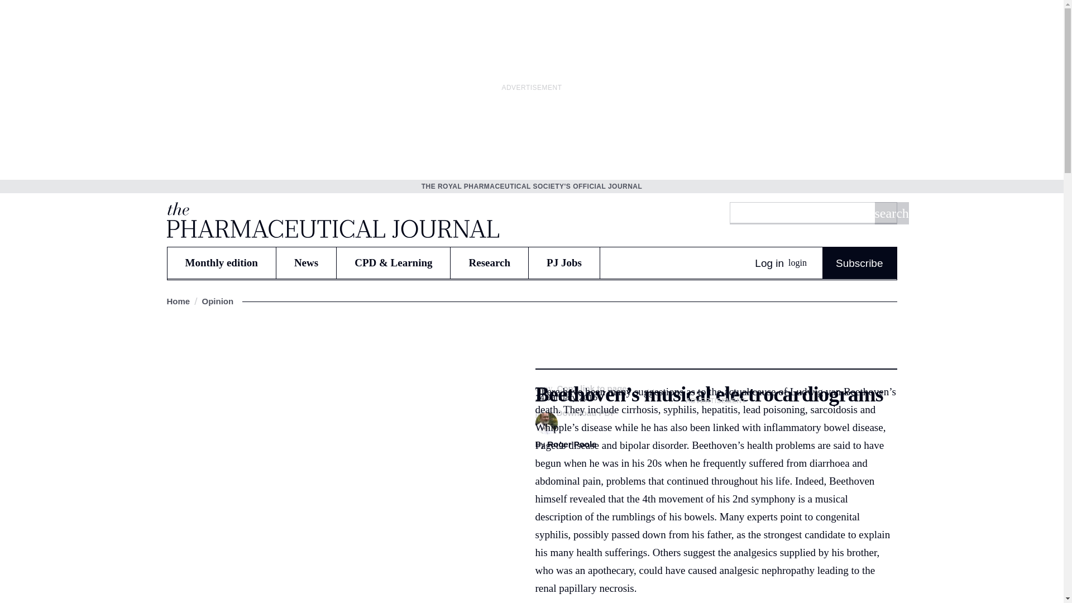  What do you see at coordinates (306, 262) in the screenshot?
I see `News` at bounding box center [306, 262].